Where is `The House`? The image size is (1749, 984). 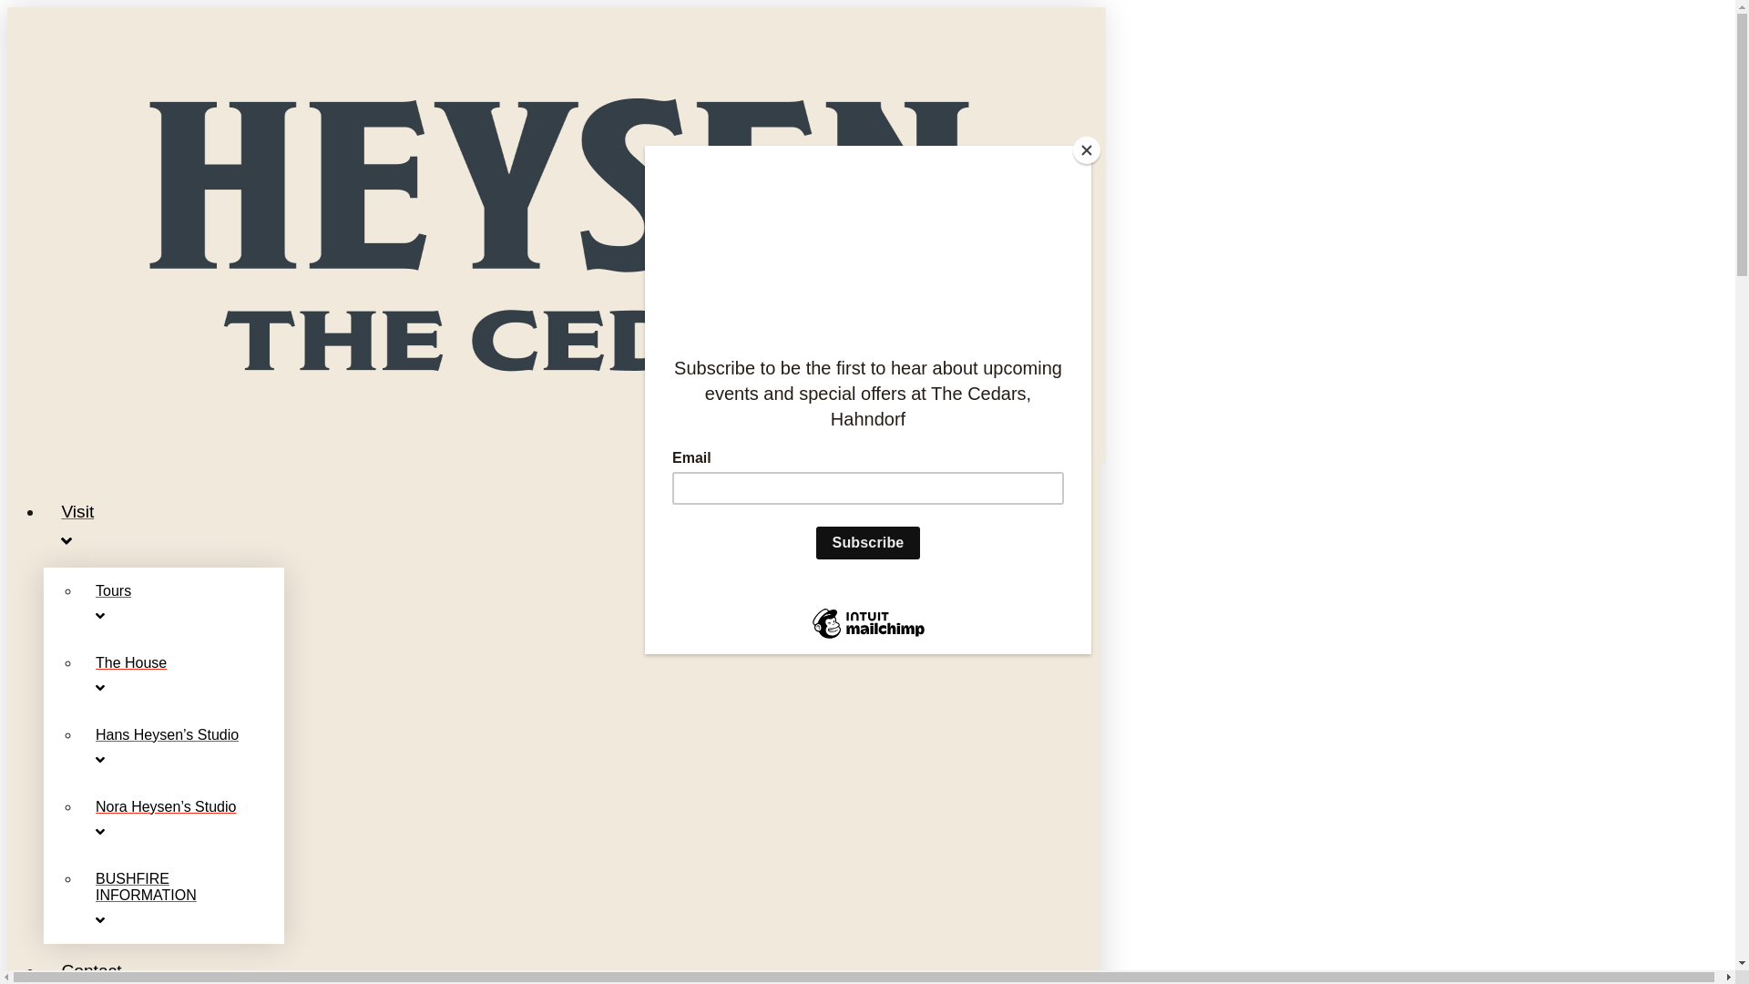 The House is located at coordinates (182, 676).